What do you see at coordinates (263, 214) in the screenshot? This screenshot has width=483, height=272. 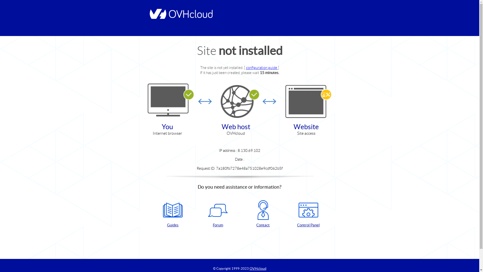 I see `Contact` at bounding box center [263, 214].